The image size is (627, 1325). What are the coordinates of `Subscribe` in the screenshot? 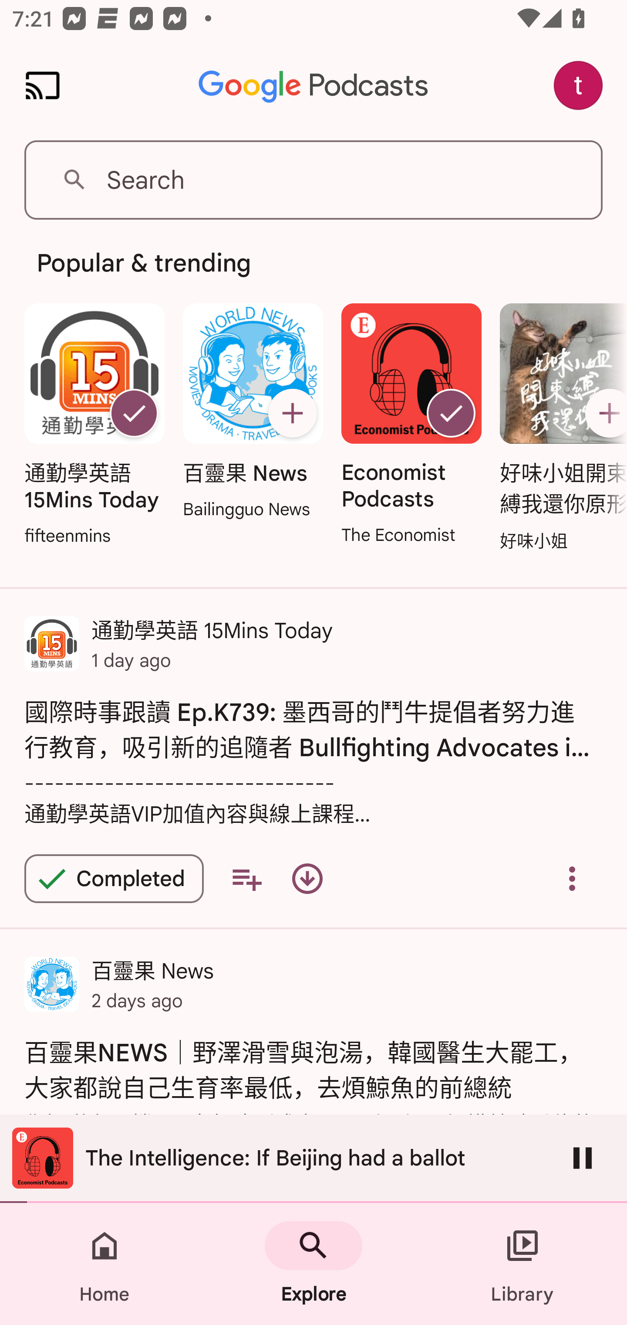 It's located at (603, 413).